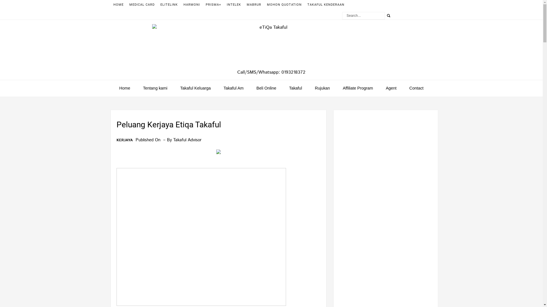 The height and width of the screenshot is (307, 547). Describe the element at coordinates (358, 88) in the screenshot. I see `Affiliate Program` at that location.